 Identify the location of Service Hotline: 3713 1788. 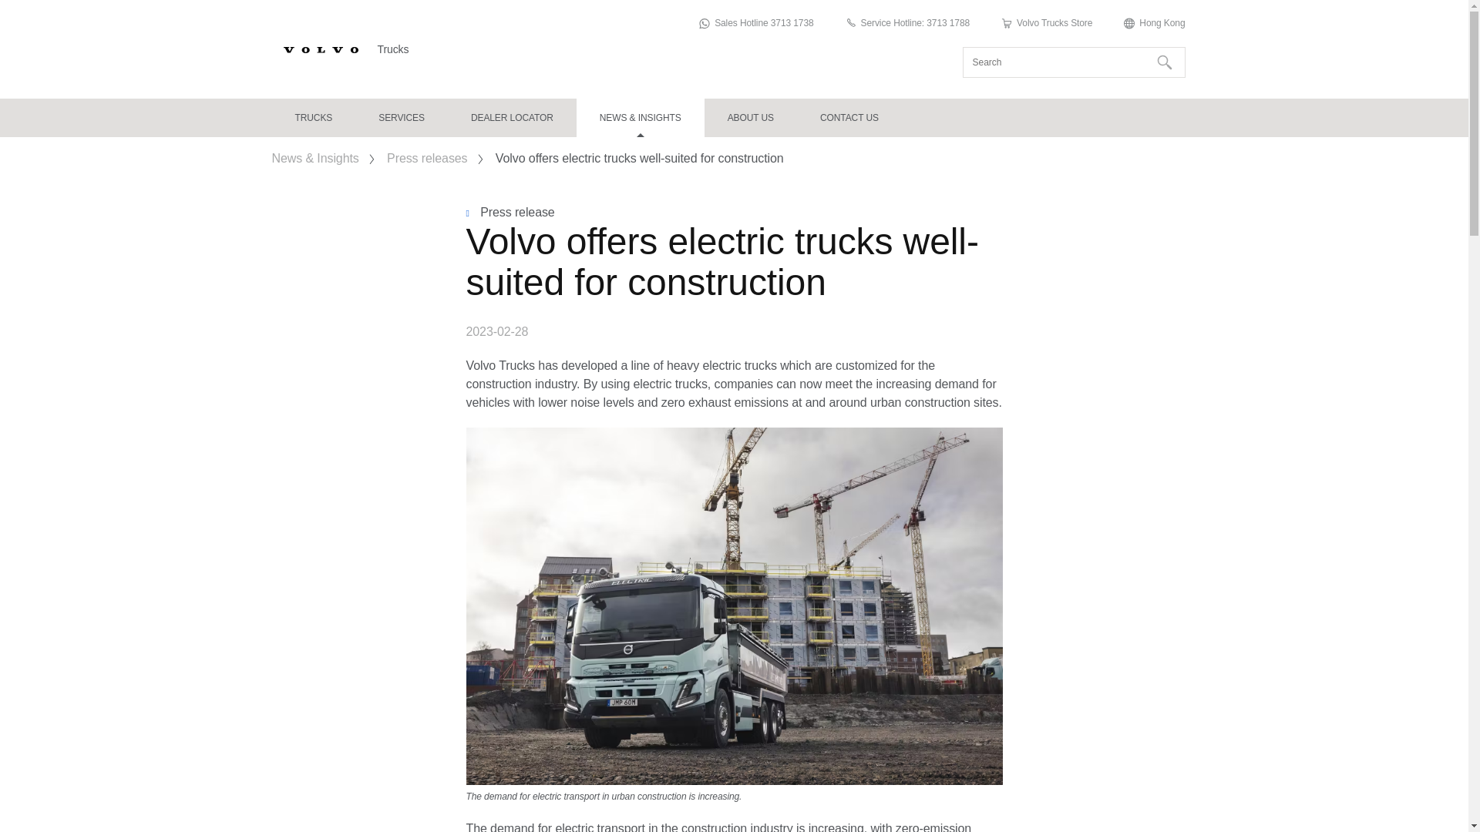
(908, 23).